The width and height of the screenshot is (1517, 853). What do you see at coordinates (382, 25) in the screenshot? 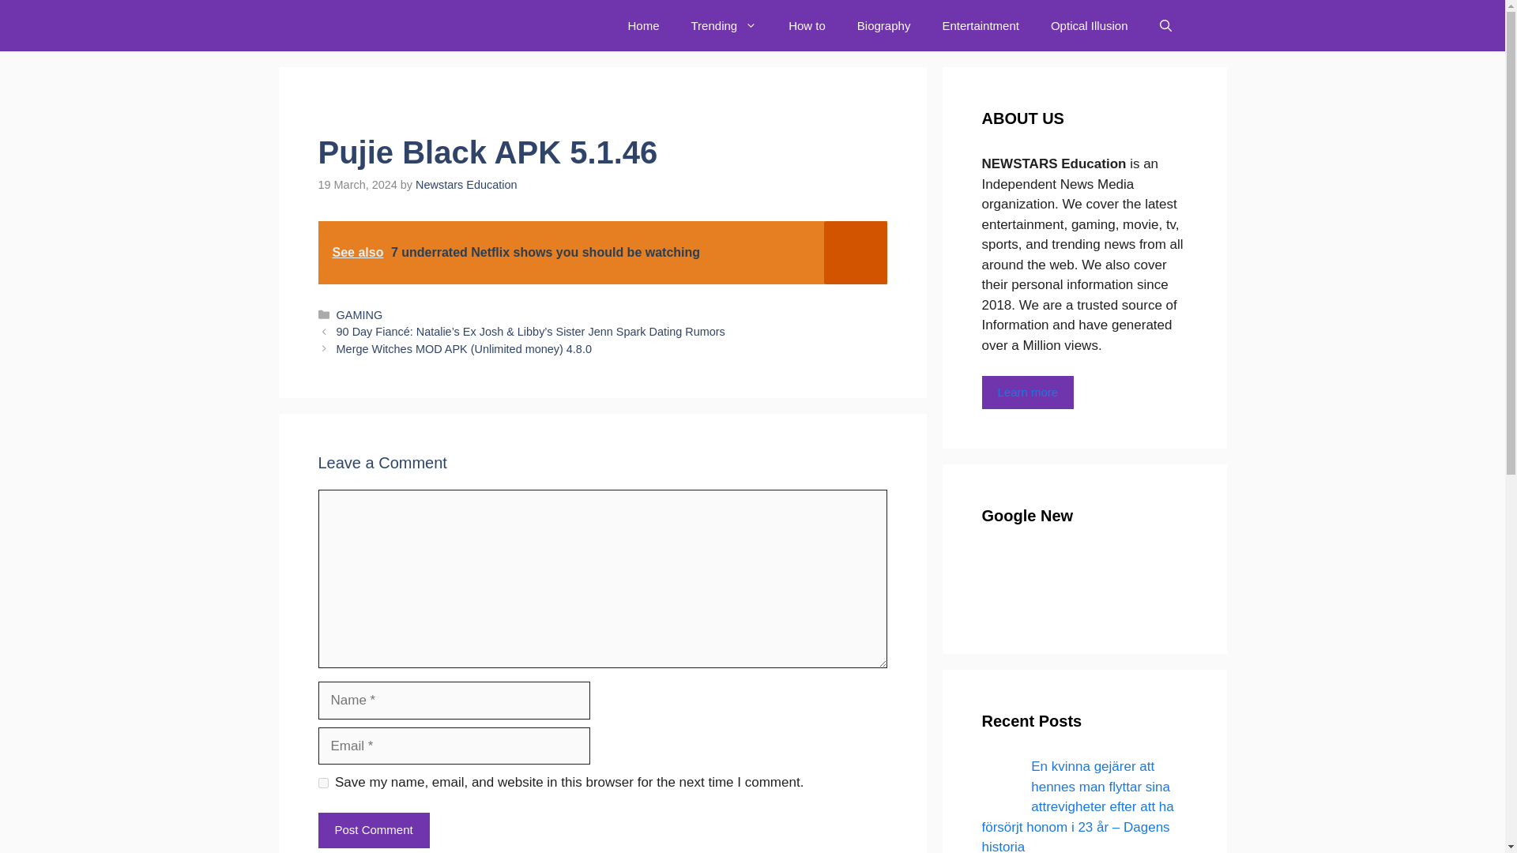
I see `NEWSTARS Education` at bounding box center [382, 25].